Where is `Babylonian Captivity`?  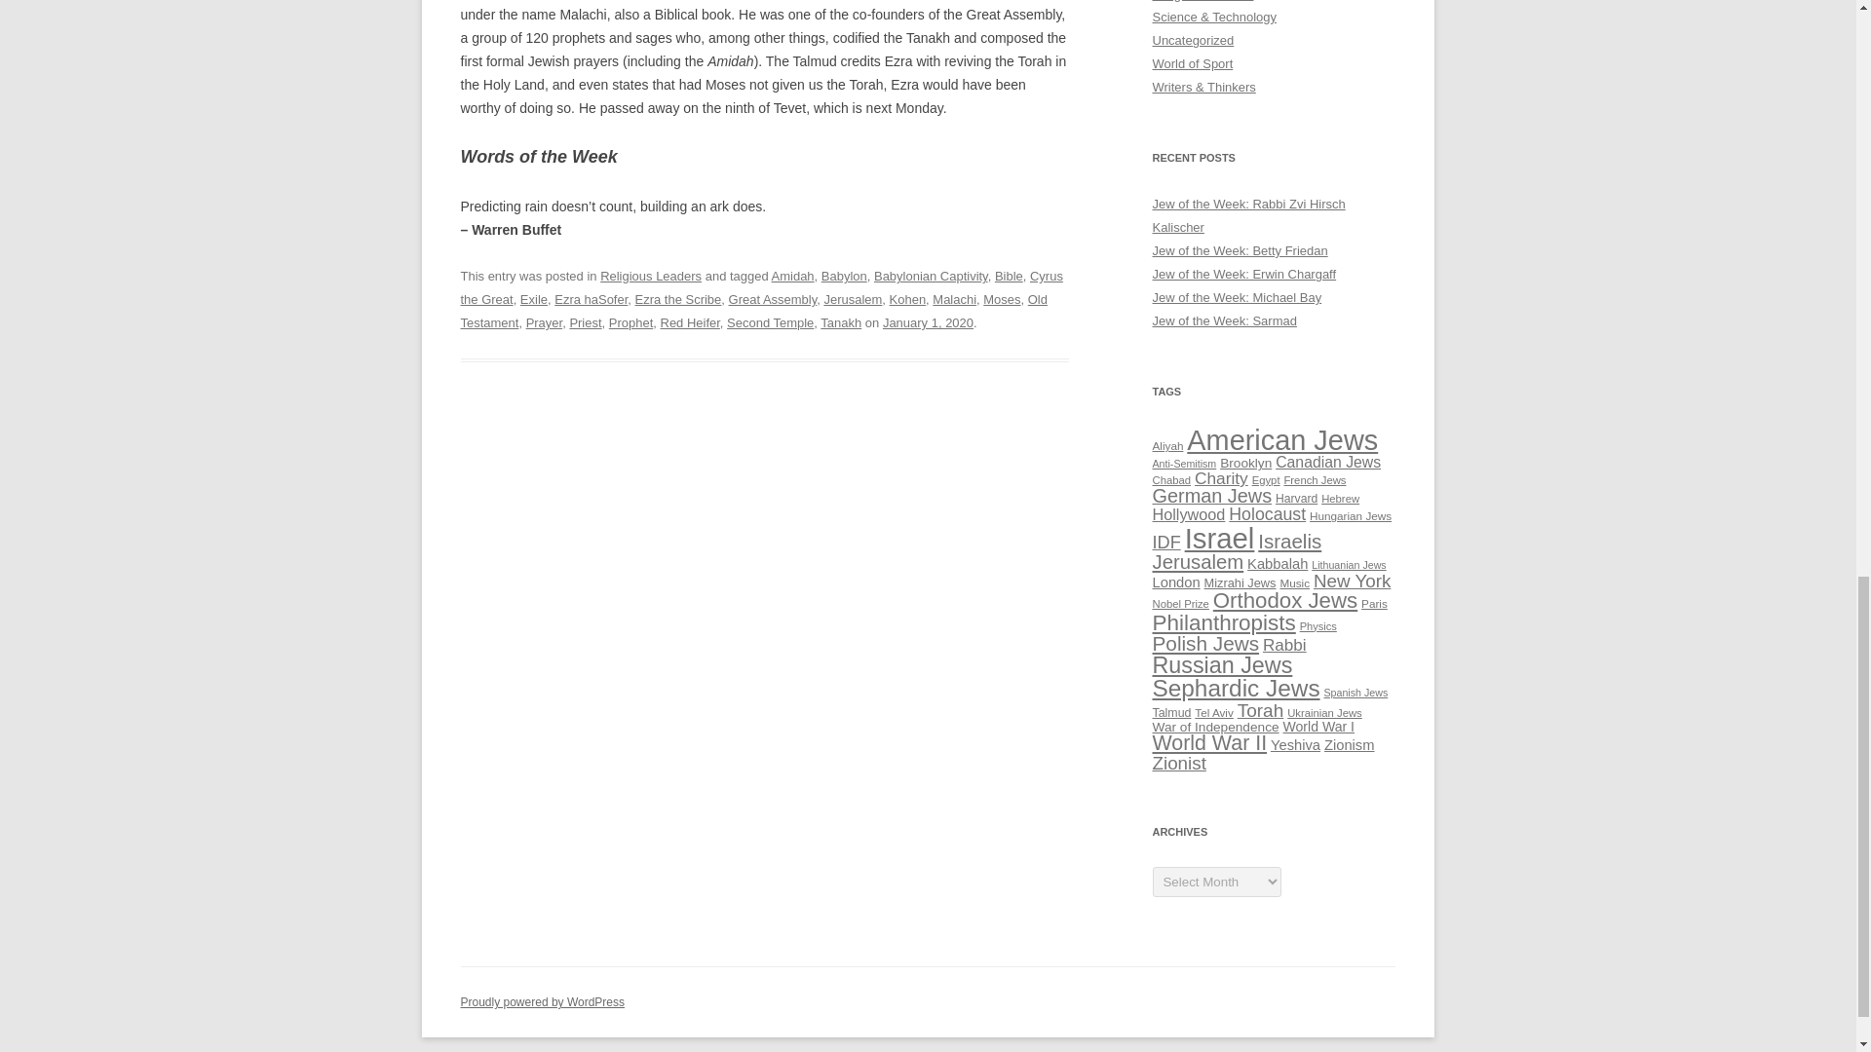 Babylonian Captivity is located at coordinates (930, 276).